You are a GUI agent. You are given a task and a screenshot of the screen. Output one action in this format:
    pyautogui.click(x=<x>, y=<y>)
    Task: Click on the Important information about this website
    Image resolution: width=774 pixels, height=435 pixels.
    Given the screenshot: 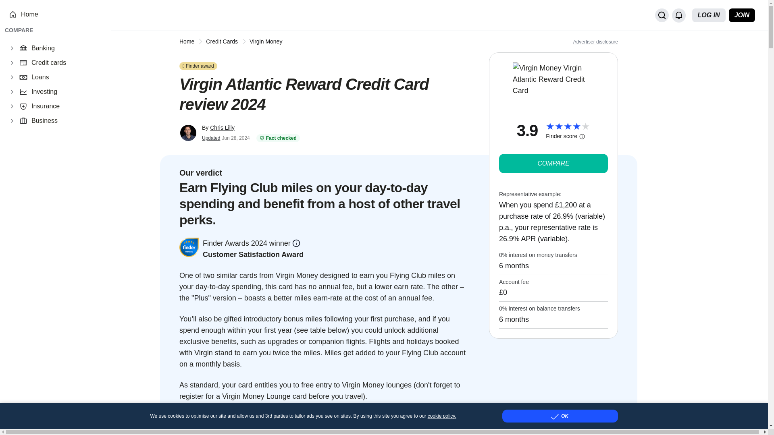 What is the action you would take?
    pyautogui.click(x=595, y=41)
    